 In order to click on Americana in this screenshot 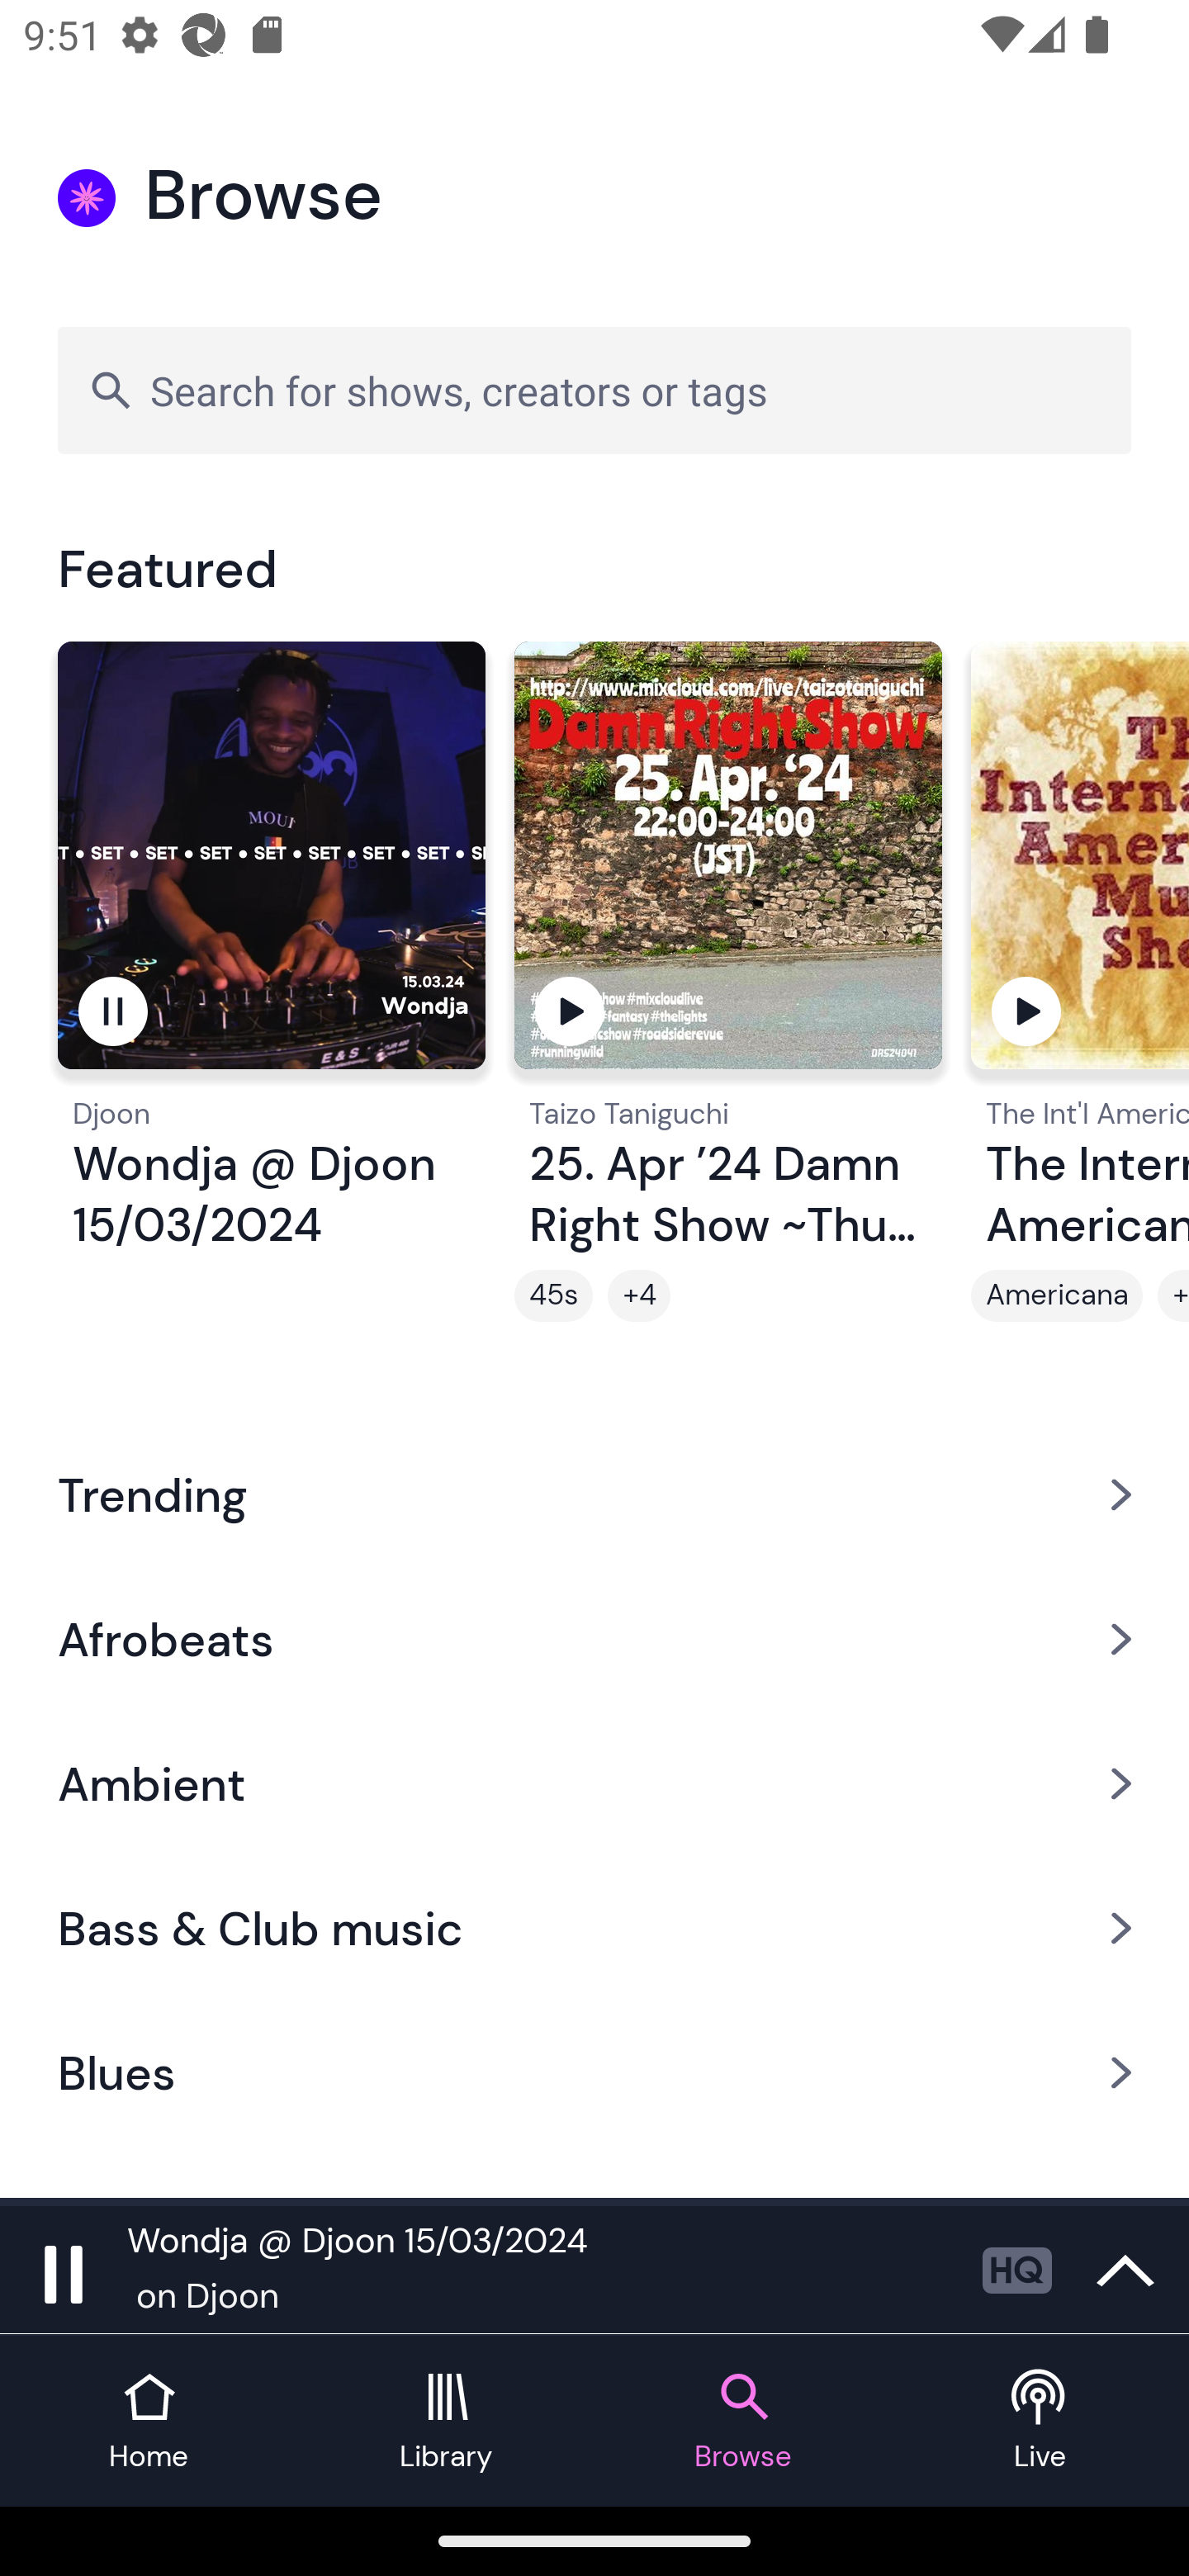, I will do `click(1057, 1295)`.